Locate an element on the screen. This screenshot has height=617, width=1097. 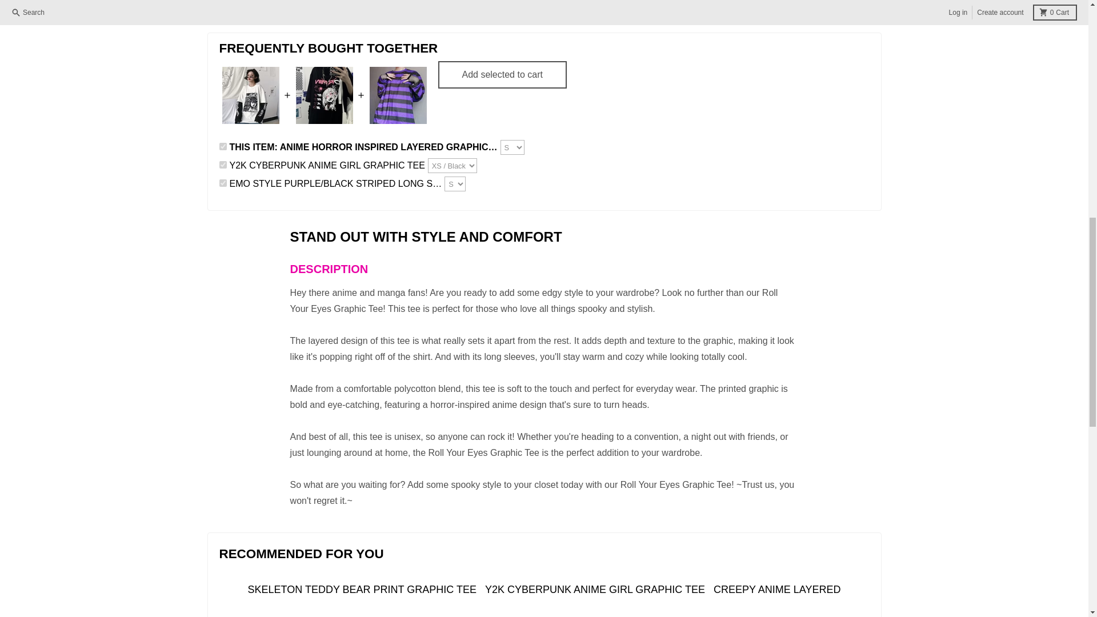
on is located at coordinates (223, 146).